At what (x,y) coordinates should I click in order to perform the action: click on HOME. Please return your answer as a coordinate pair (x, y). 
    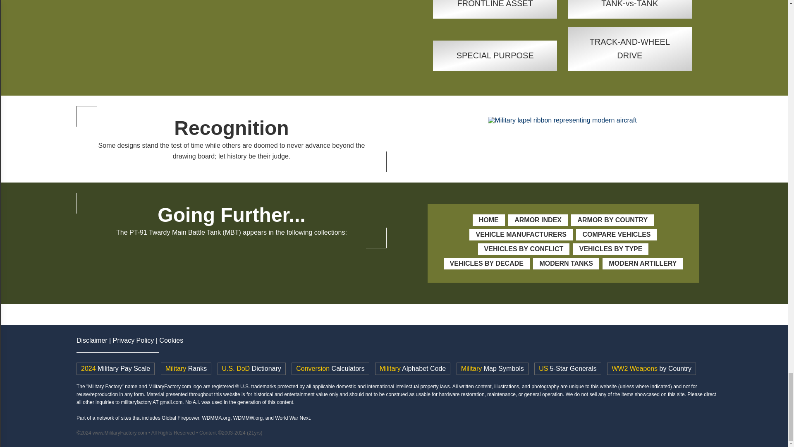
    Looking at the image, I should click on (489, 220).